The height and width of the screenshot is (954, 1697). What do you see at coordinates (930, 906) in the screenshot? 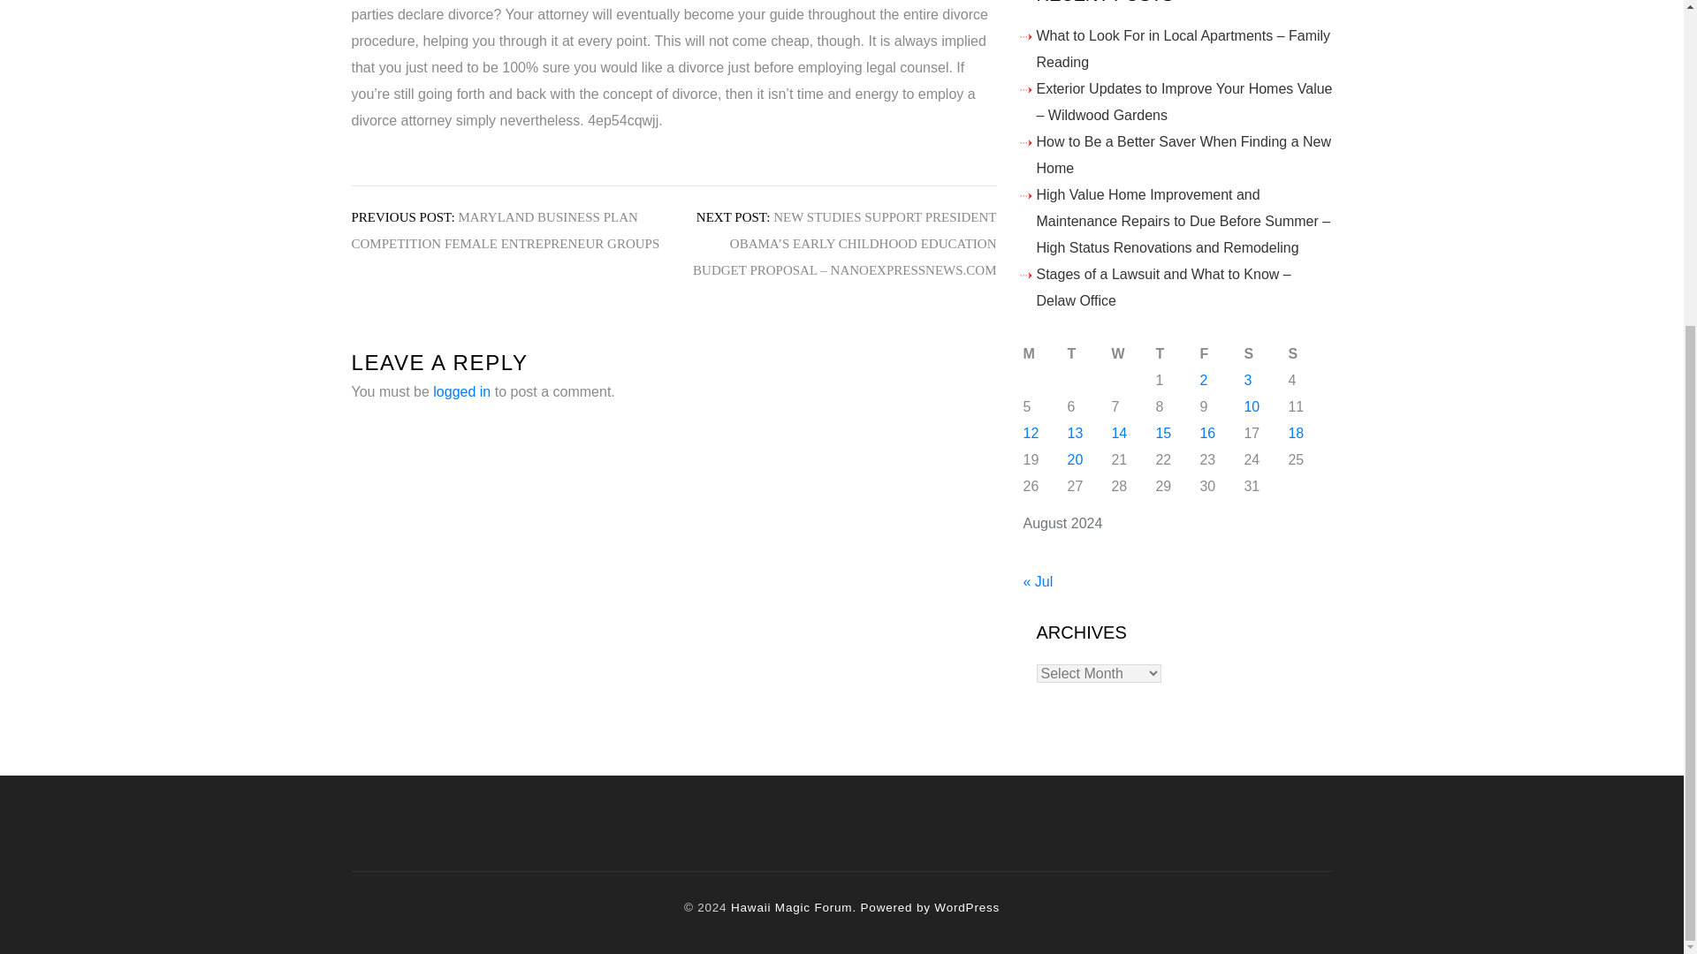
I see `Powered by WordPress` at bounding box center [930, 906].